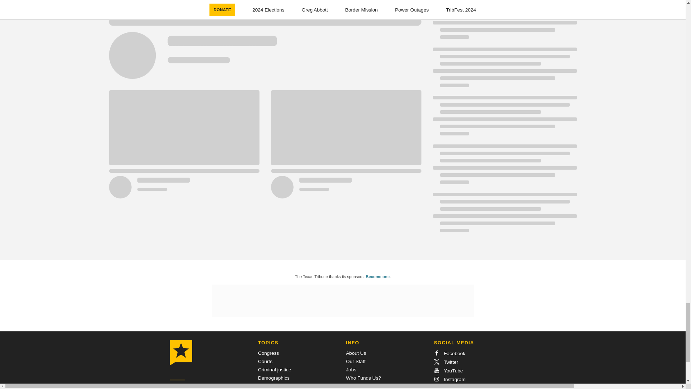 The width and height of the screenshot is (691, 389). What do you see at coordinates (361, 386) in the screenshot?
I see `Strategic Plan` at bounding box center [361, 386].